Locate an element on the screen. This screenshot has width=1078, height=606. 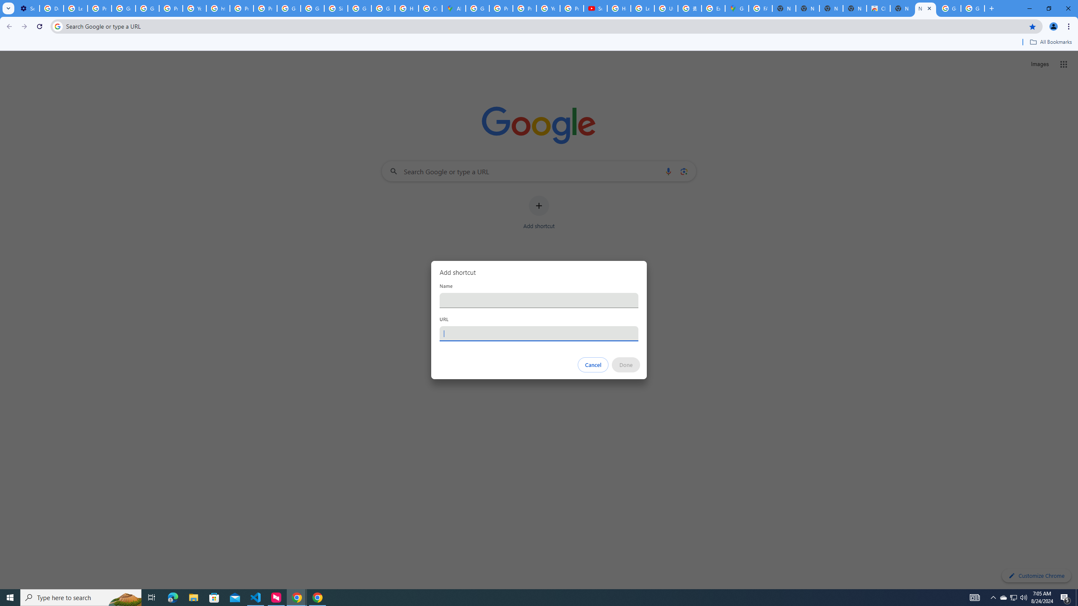
Create your Google Account is located at coordinates (430, 8).